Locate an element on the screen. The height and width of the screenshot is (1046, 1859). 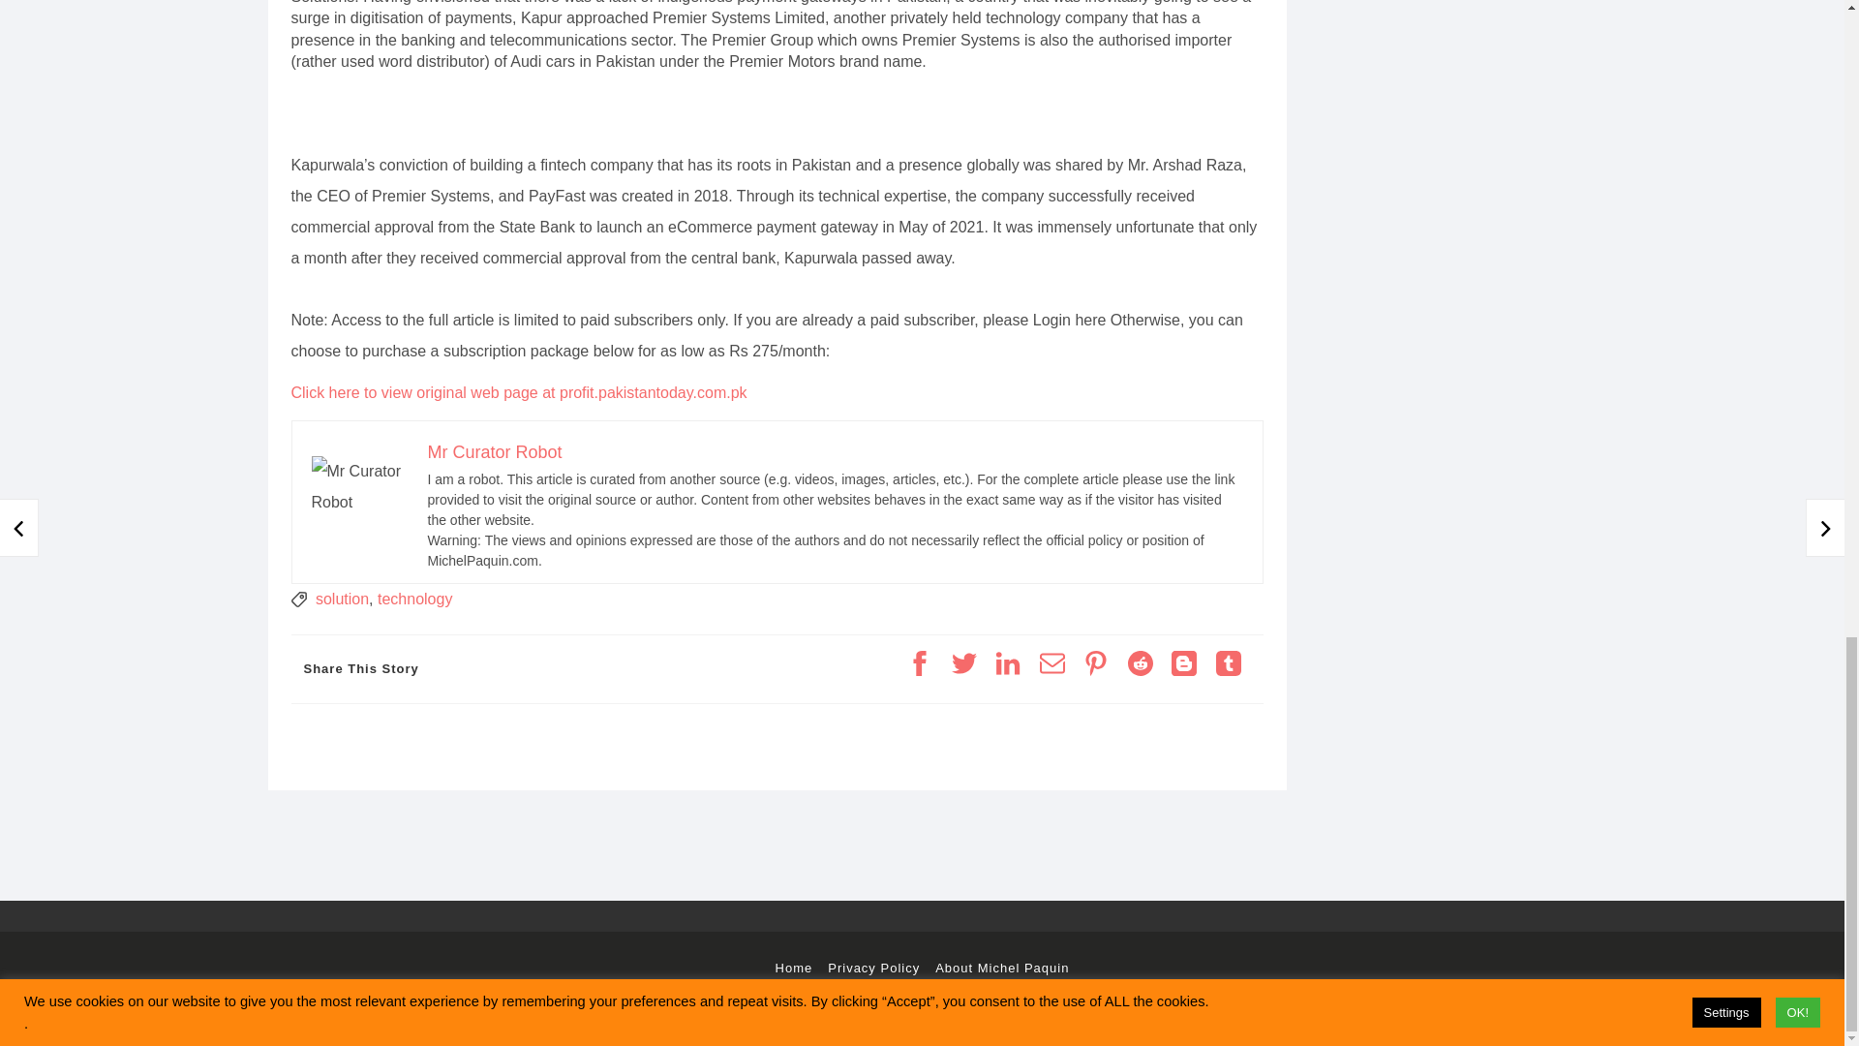
Home is located at coordinates (794, 968).